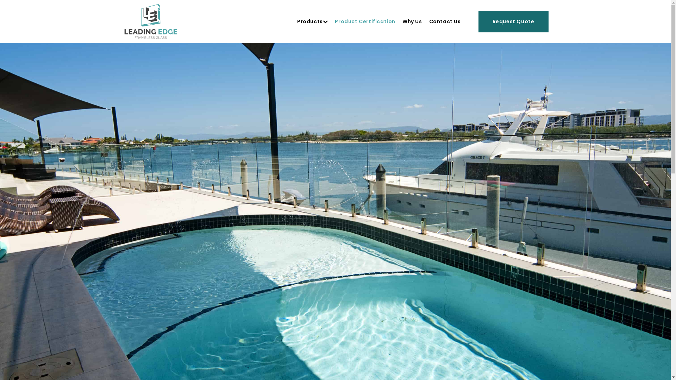 Image resolution: width=676 pixels, height=380 pixels. What do you see at coordinates (445, 22) in the screenshot?
I see `Contact Us` at bounding box center [445, 22].